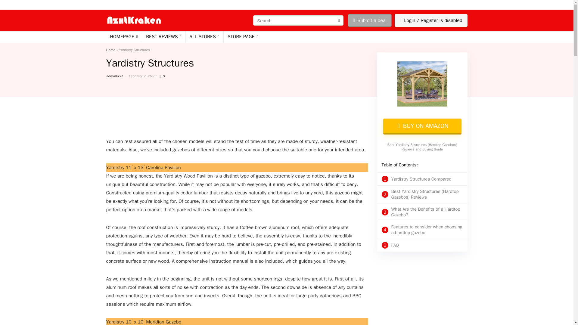 The image size is (578, 325). I want to click on Submit a deal, so click(370, 20).